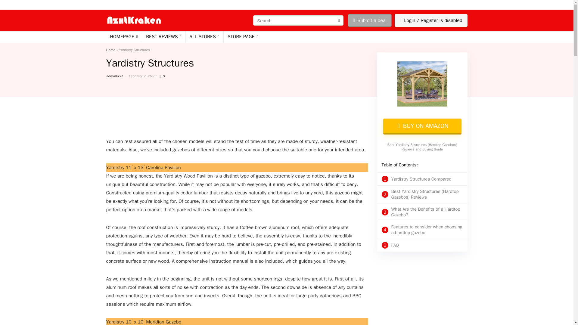 The image size is (578, 325). I want to click on Submit a deal, so click(370, 20).